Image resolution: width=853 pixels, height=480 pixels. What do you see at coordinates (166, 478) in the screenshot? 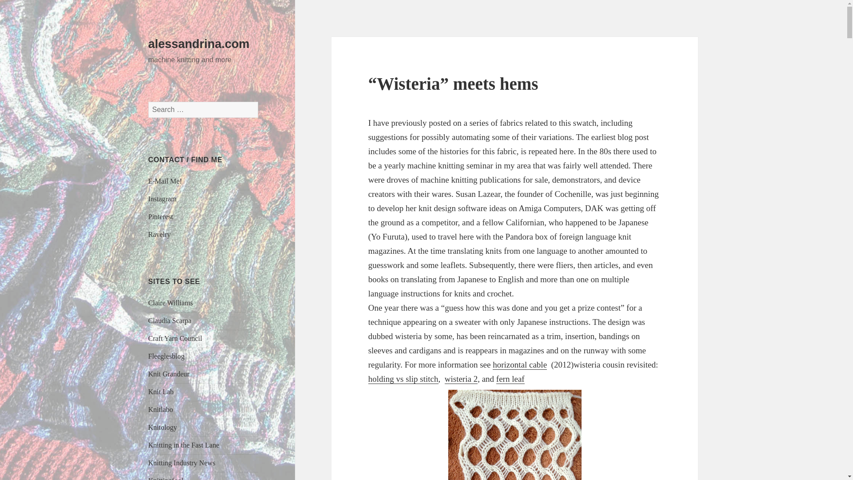
I see `Knittingfool` at bounding box center [166, 478].